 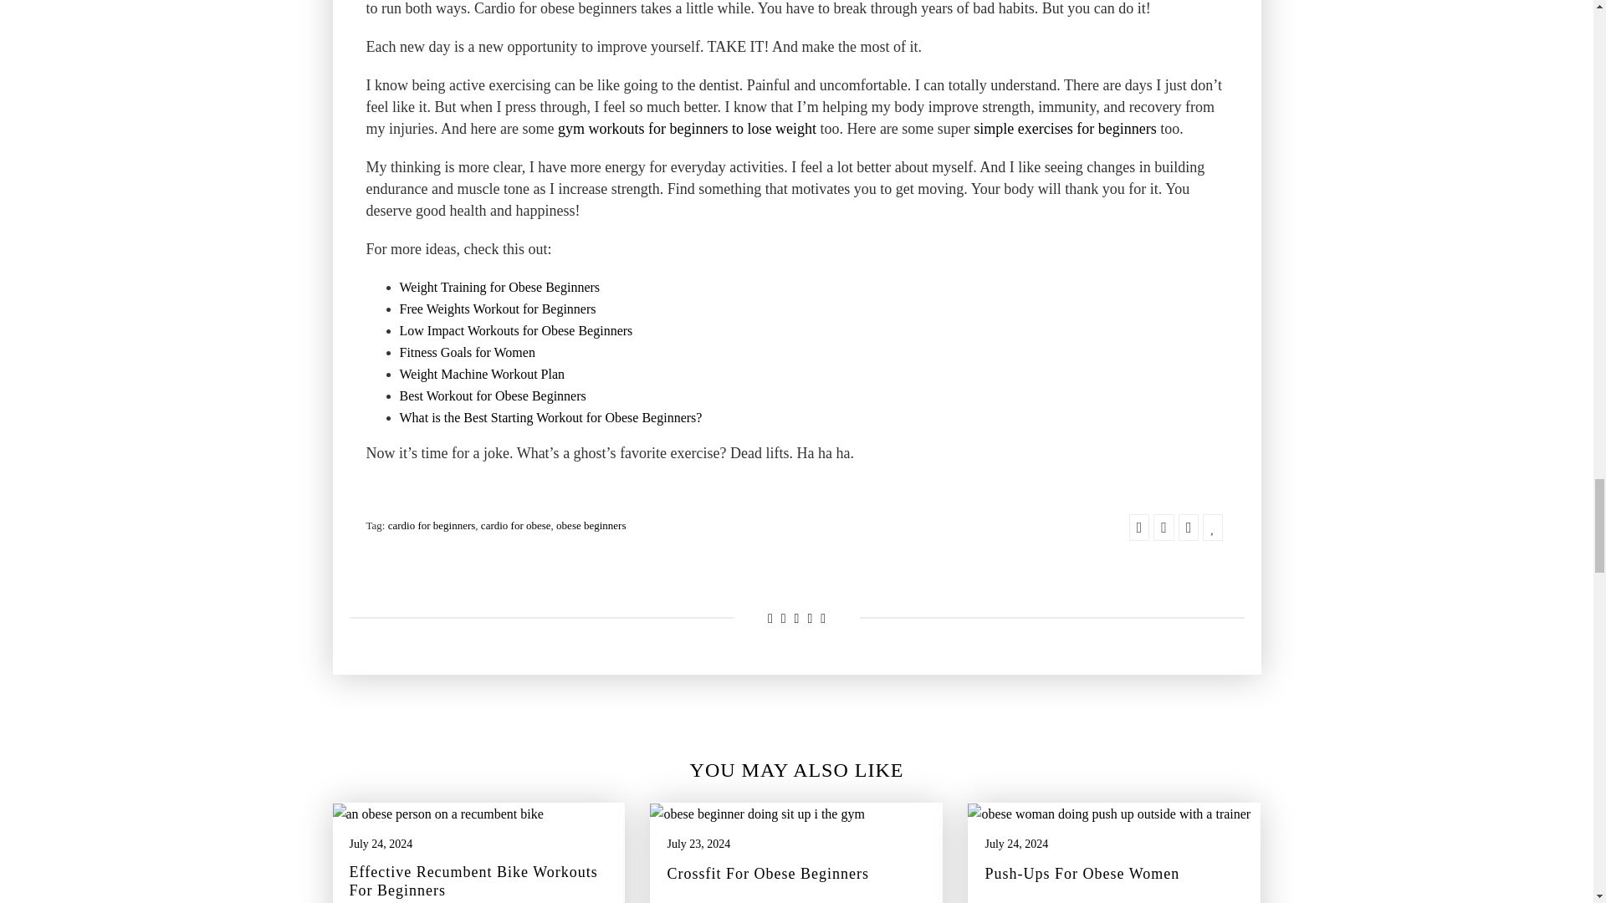 I want to click on What is the Best Starting Workout for Obese Beginners?, so click(x=551, y=418).